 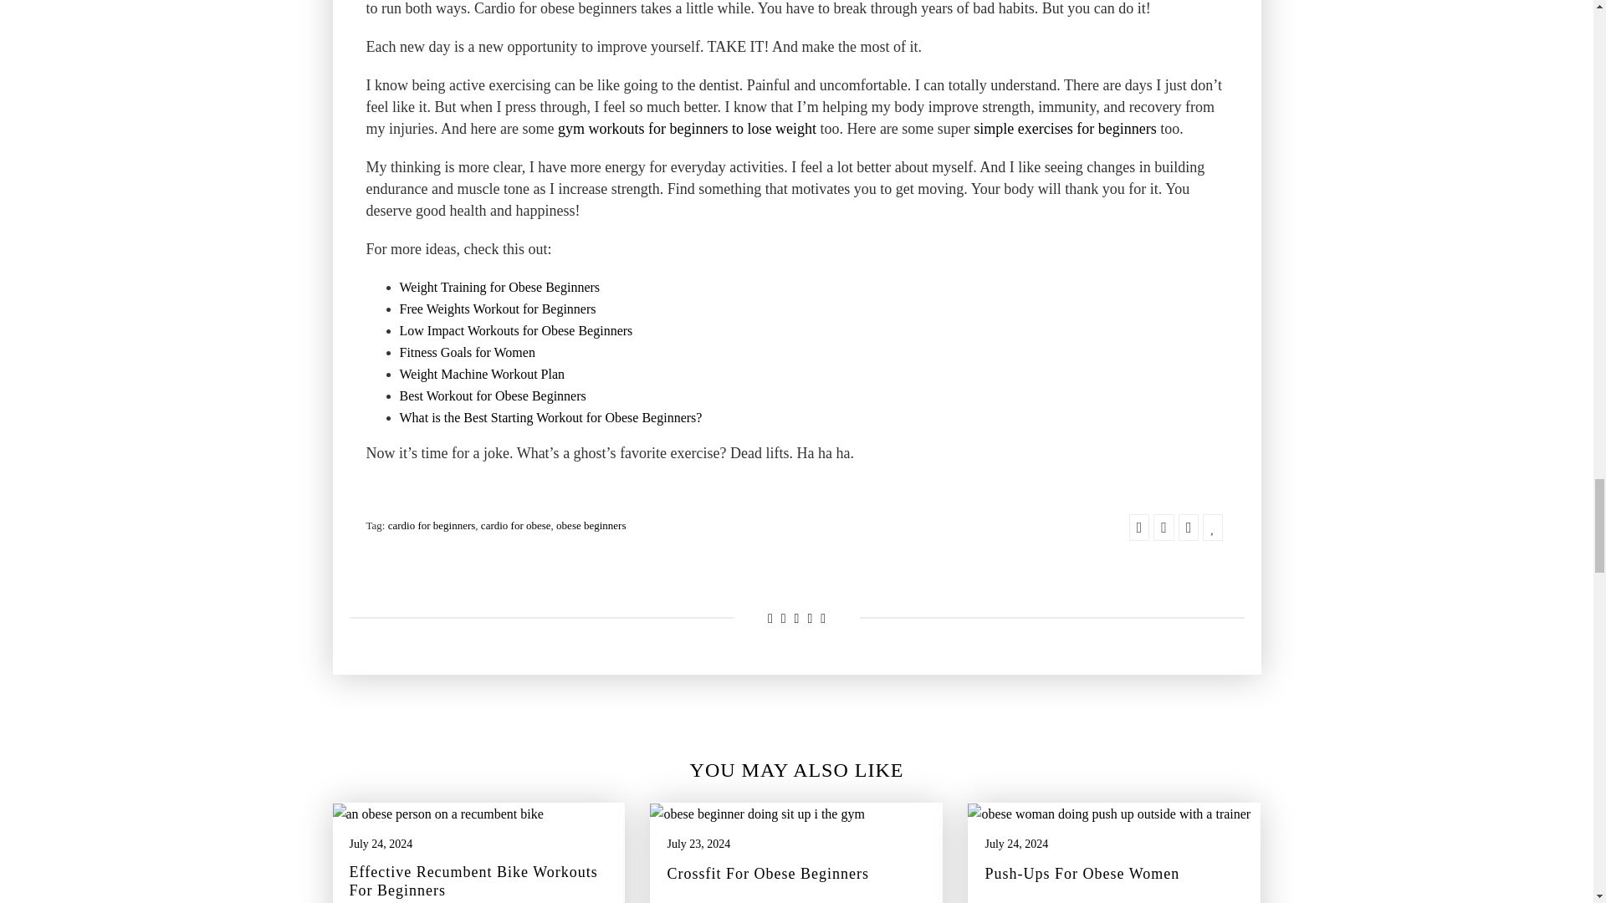 I want to click on What is the Best Starting Workout for Obese Beginners?, so click(x=551, y=418).